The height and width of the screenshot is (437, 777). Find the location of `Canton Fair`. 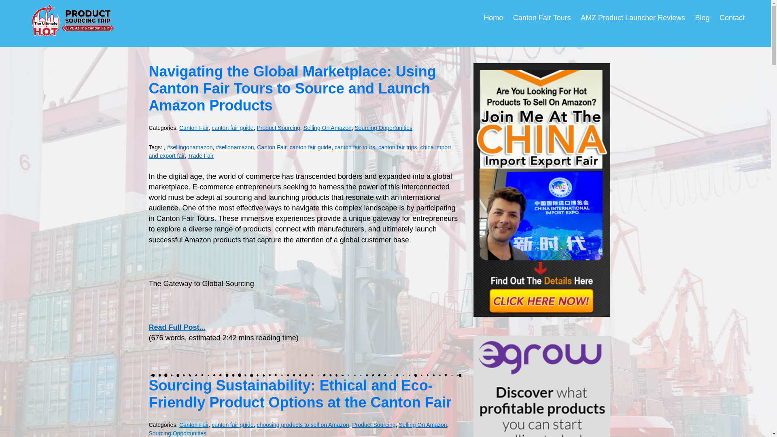

Canton Fair is located at coordinates (271, 147).